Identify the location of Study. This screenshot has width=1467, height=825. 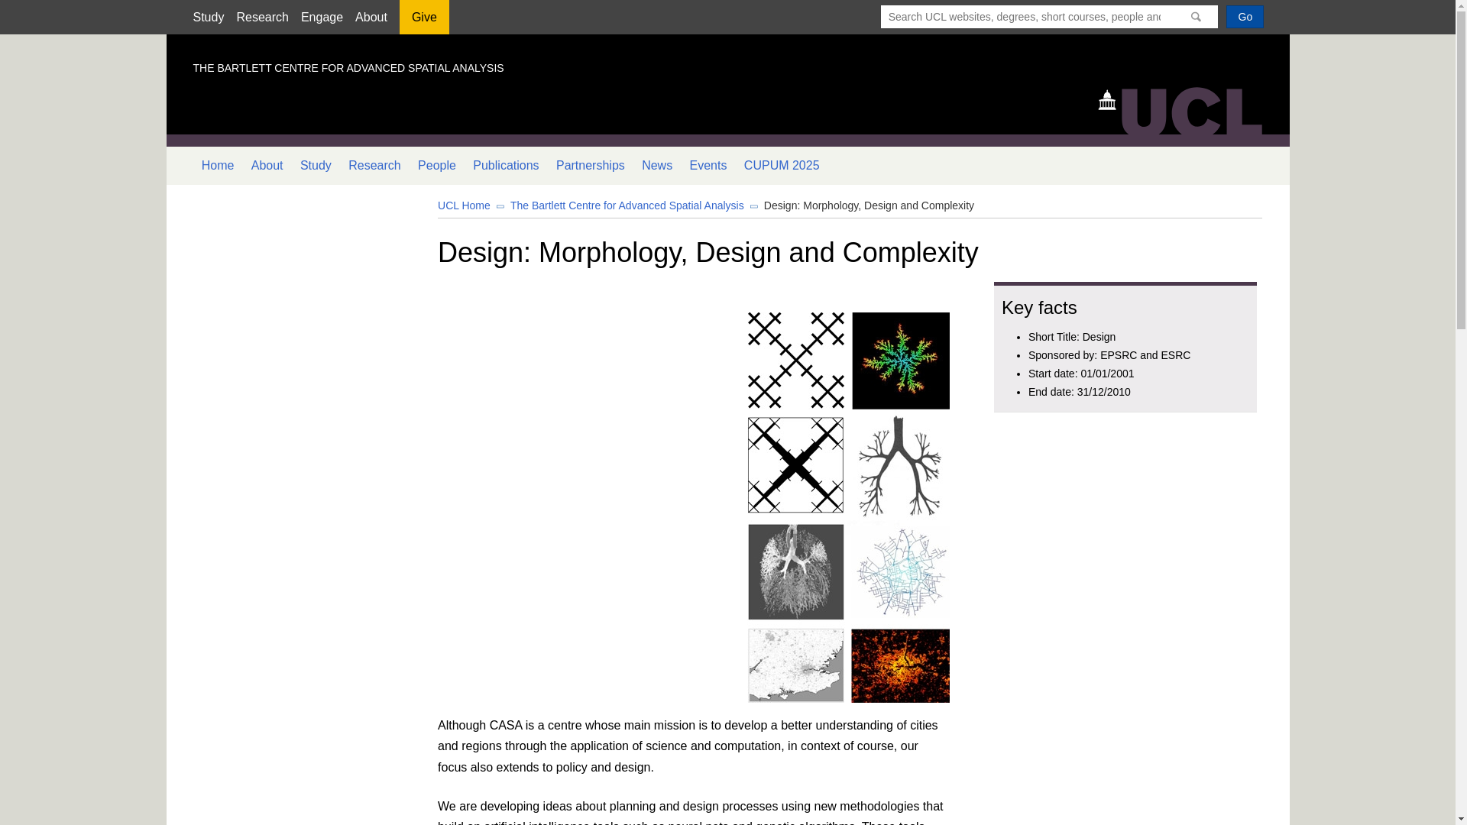
(208, 17).